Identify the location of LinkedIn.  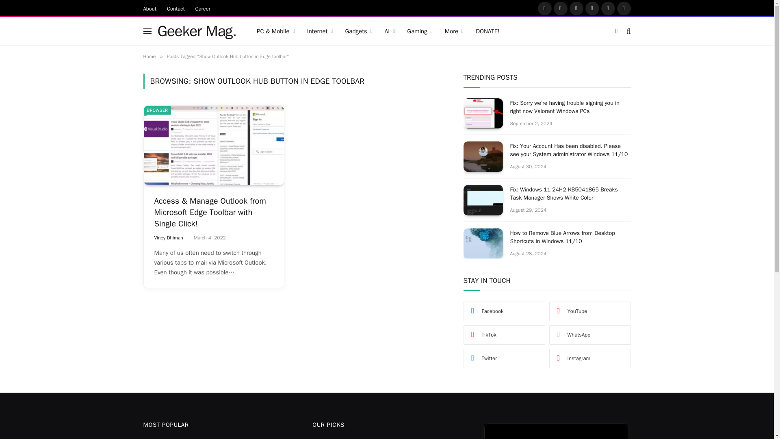
(608, 8).